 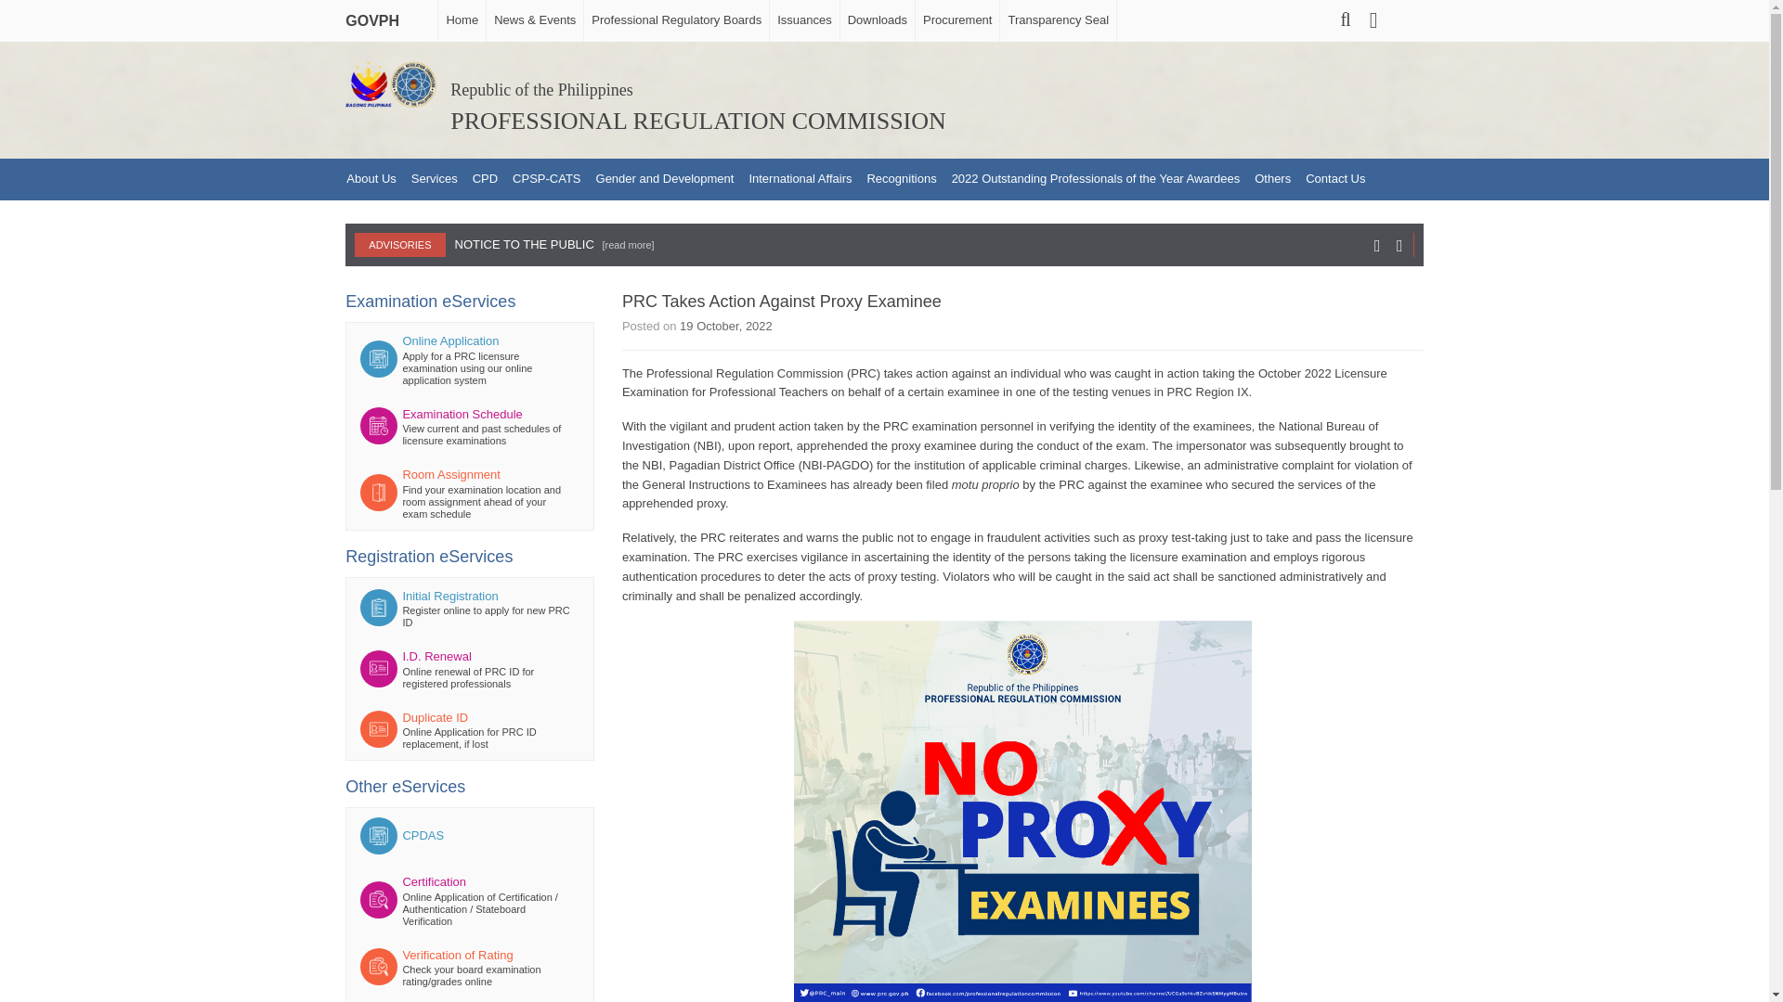 What do you see at coordinates (804, 20) in the screenshot?
I see `Issuances` at bounding box center [804, 20].